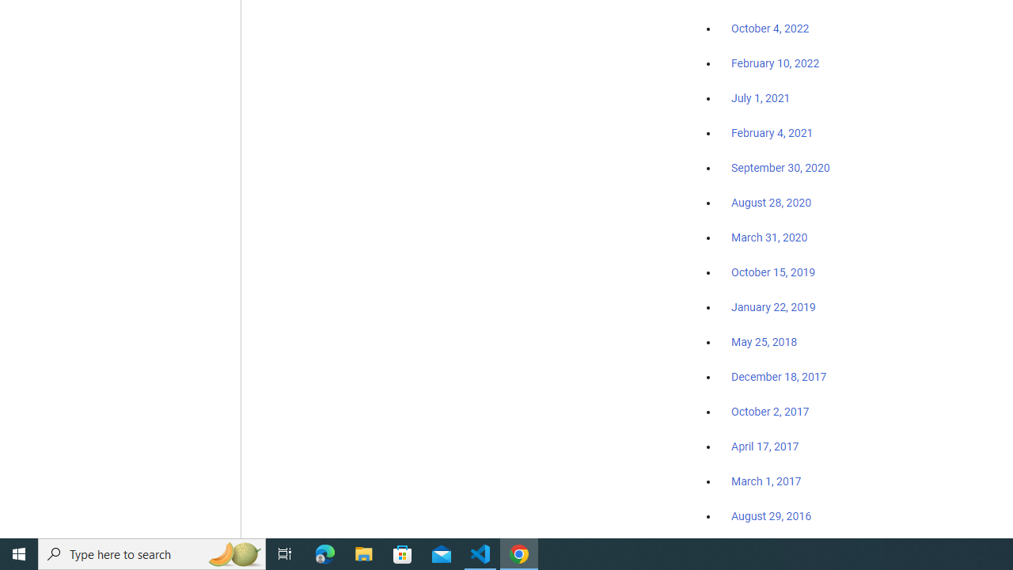 The height and width of the screenshot is (570, 1013). I want to click on October 2, 2017, so click(770, 412).